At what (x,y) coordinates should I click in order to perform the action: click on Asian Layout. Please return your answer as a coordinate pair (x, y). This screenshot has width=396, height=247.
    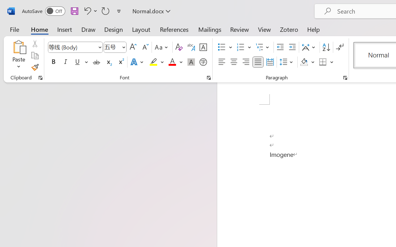
    Looking at the image, I should click on (309, 47).